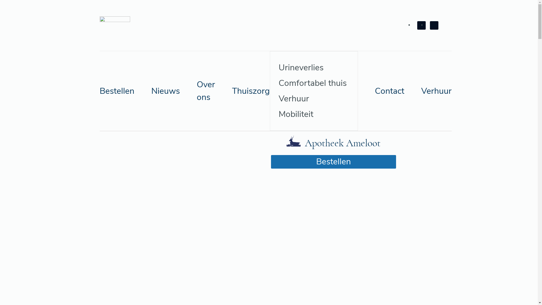  What do you see at coordinates (334, 162) in the screenshot?
I see `Bestellen` at bounding box center [334, 162].